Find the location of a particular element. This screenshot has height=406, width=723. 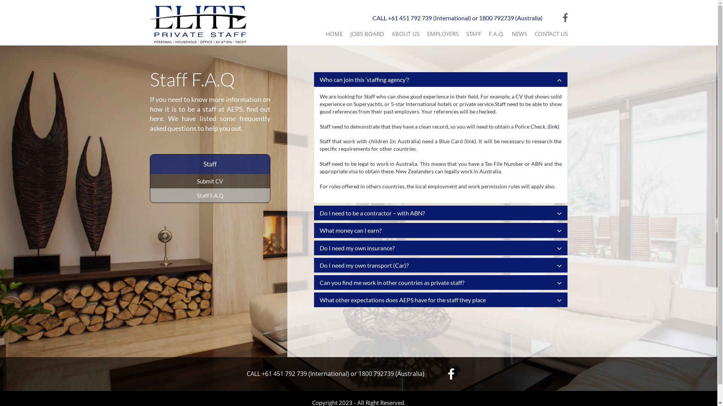

JOBS BOARD is located at coordinates (367, 34).